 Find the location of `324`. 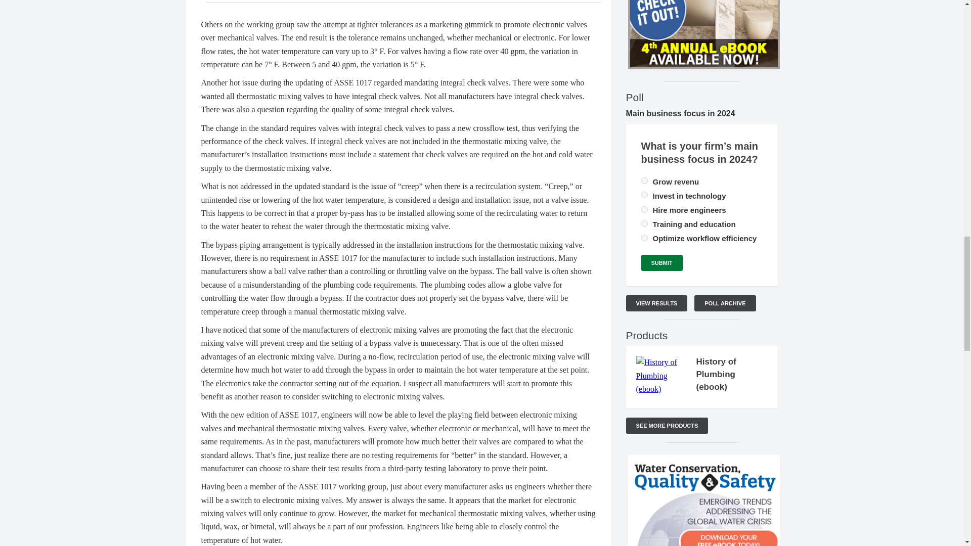

324 is located at coordinates (644, 180).